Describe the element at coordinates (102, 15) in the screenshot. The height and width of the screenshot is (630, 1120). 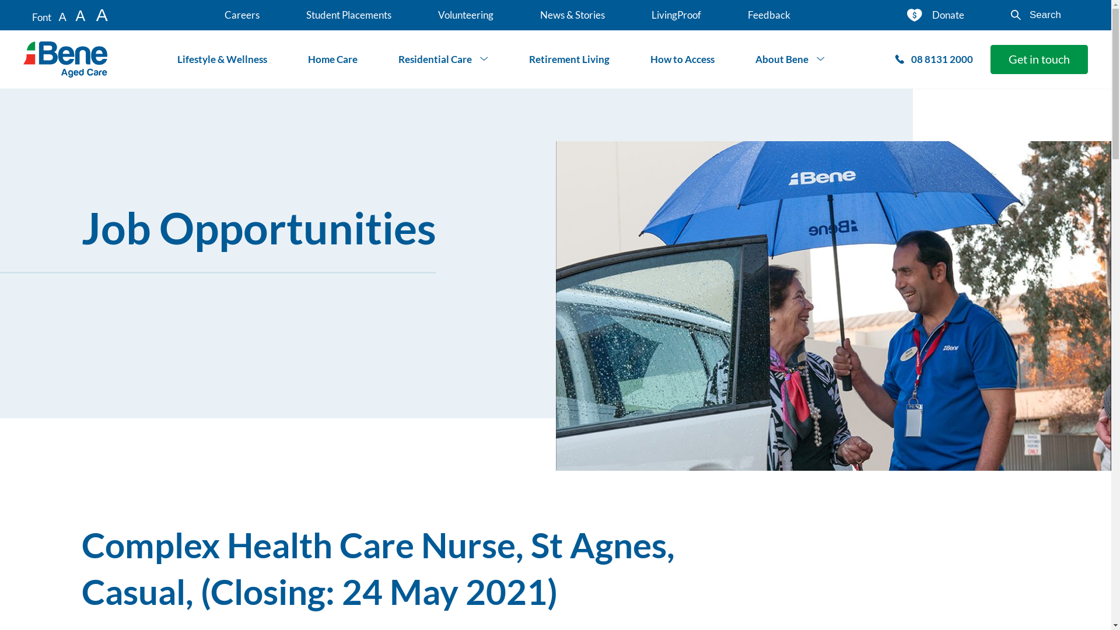
I see `A` at that location.